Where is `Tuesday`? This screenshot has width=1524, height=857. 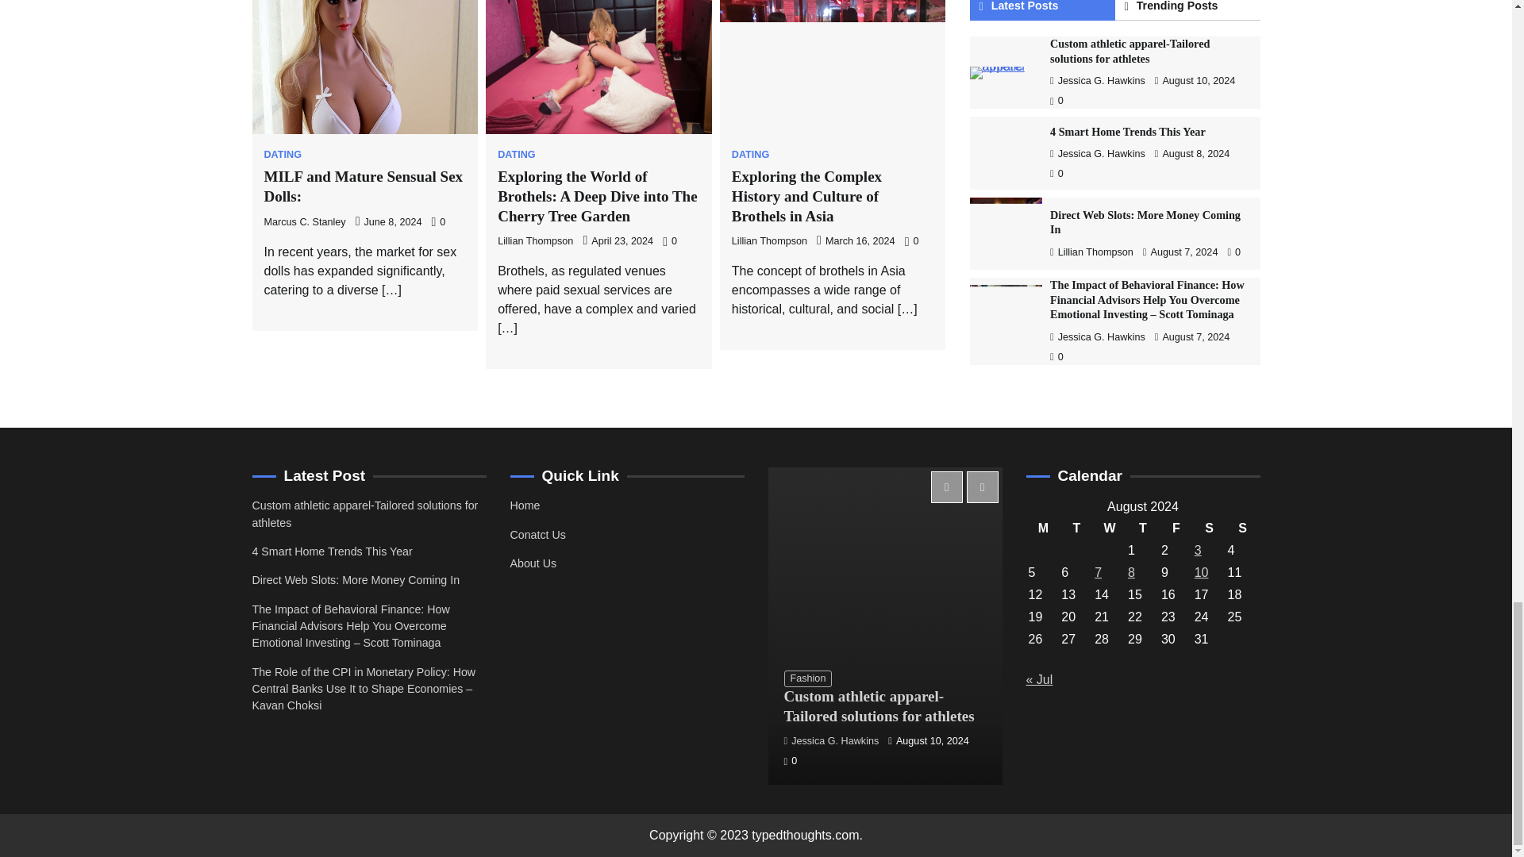 Tuesday is located at coordinates (1076, 528).